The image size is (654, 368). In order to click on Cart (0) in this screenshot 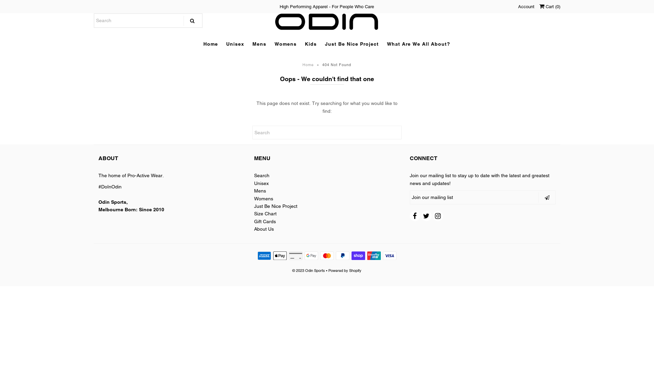, I will do `click(550, 7)`.